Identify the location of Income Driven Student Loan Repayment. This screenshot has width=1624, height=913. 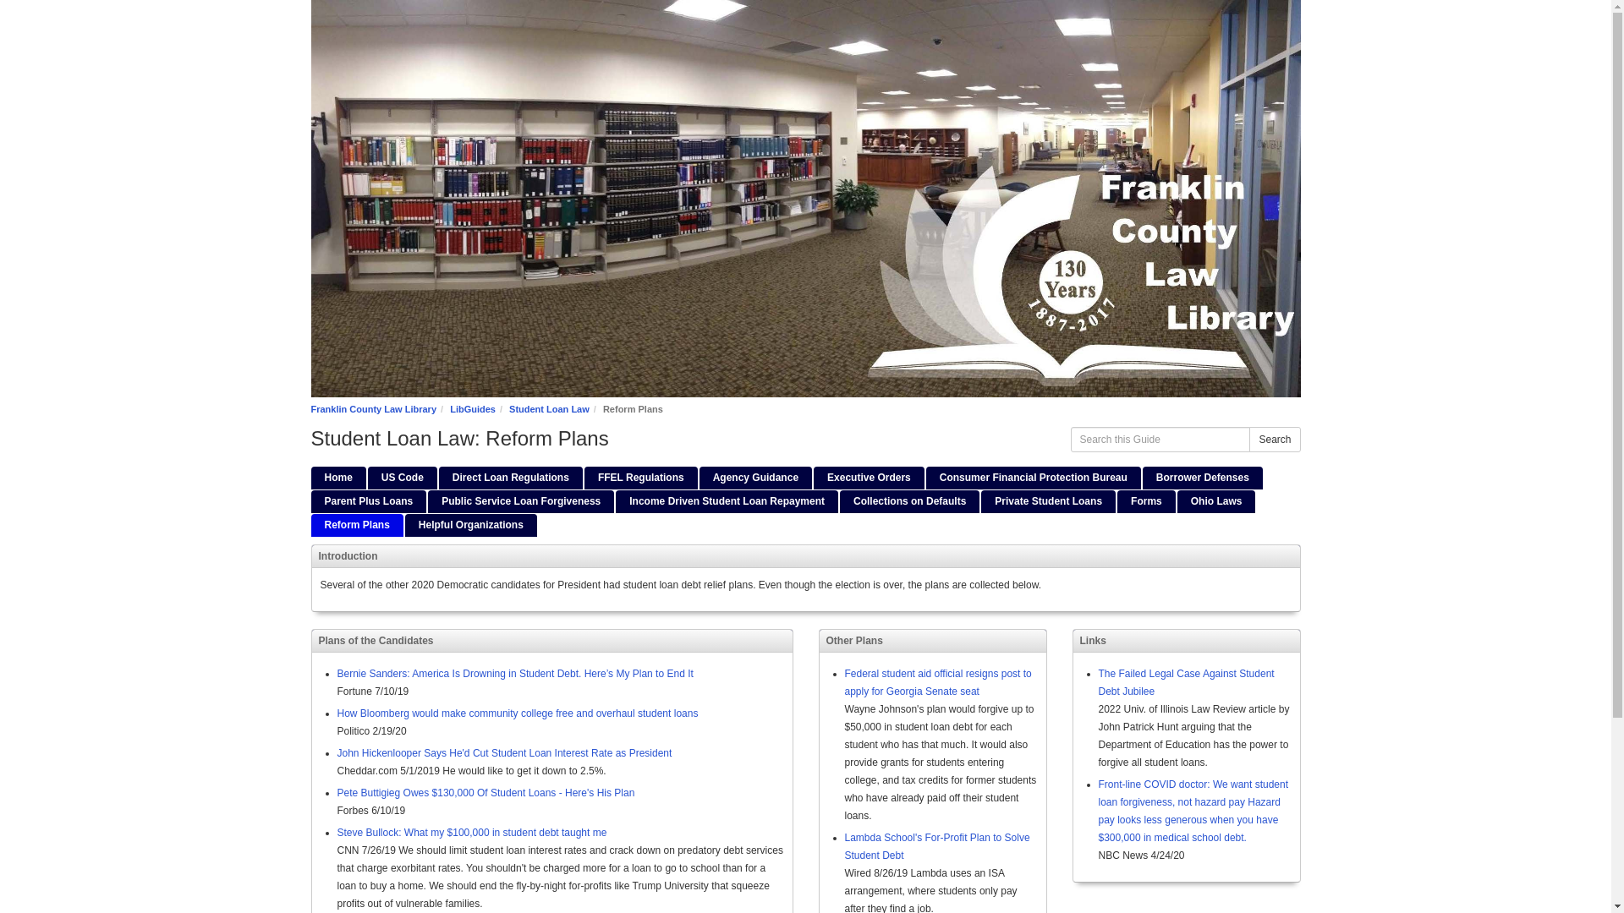
(726, 500).